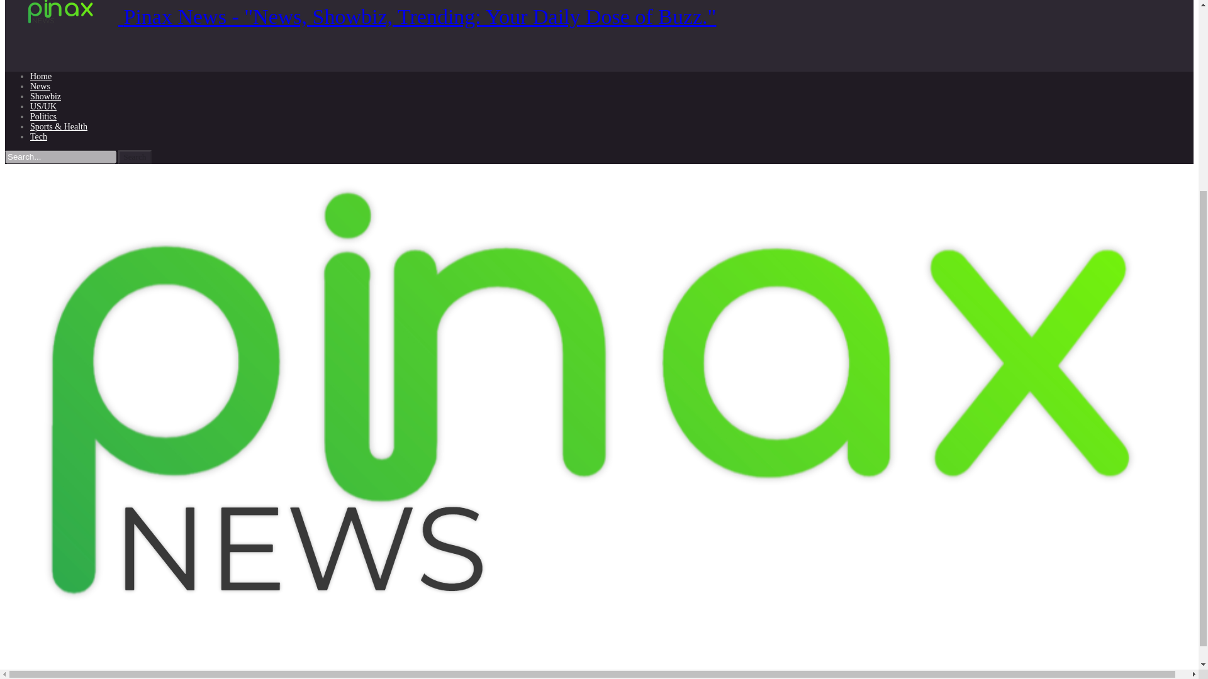 Image resolution: width=1208 pixels, height=679 pixels. I want to click on Showbiz, so click(45, 96).